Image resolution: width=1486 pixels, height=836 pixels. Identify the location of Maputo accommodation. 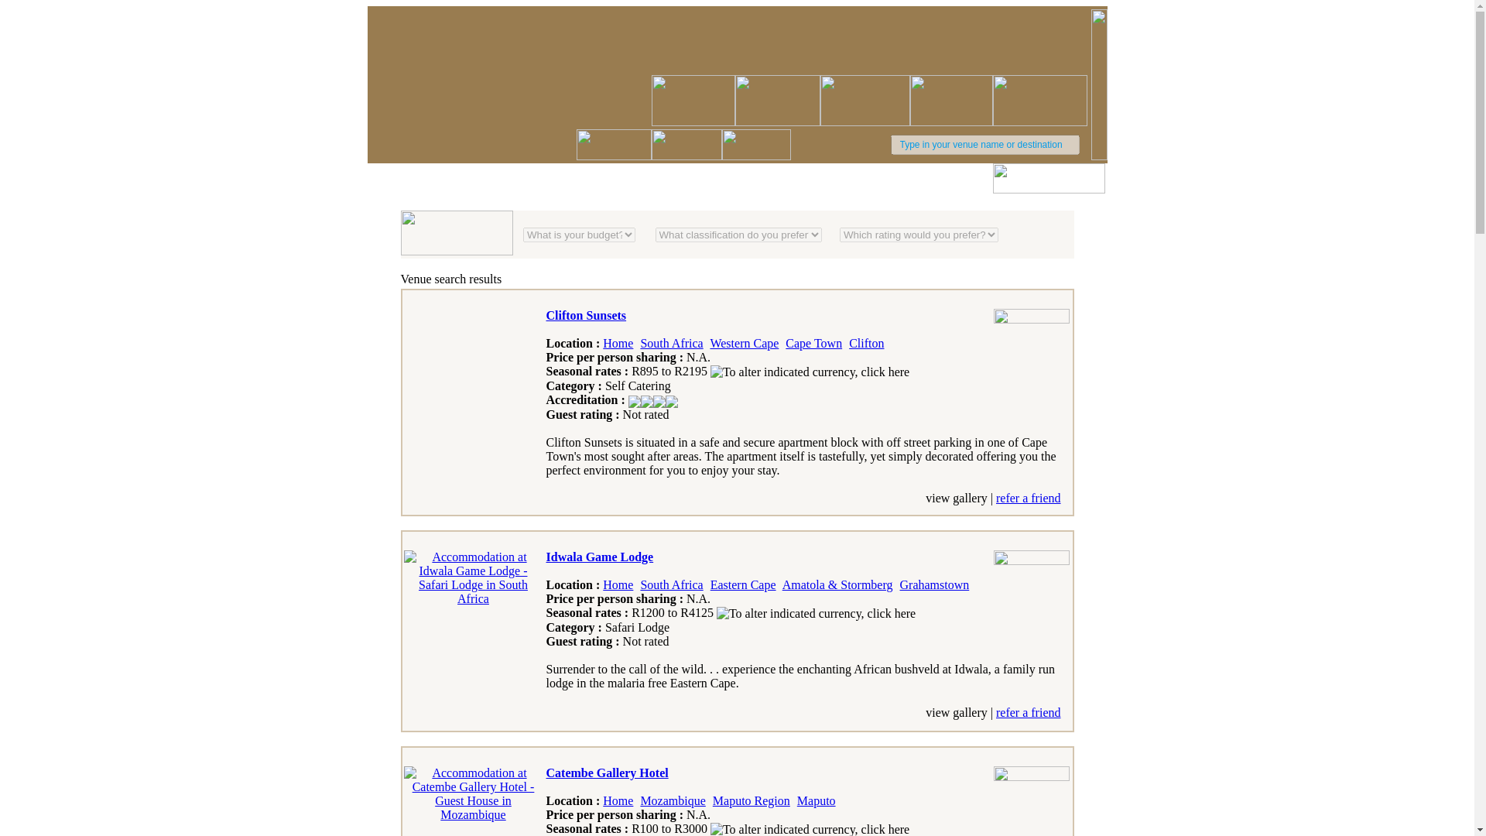
(816, 800).